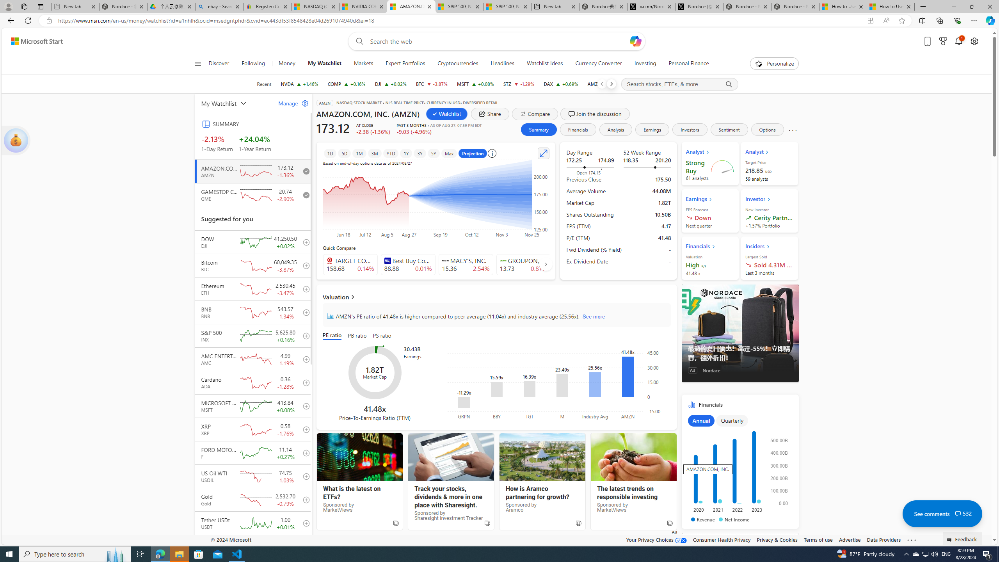 The width and height of the screenshot is (999, 562). I want to click on YTD, so click(390, 153).